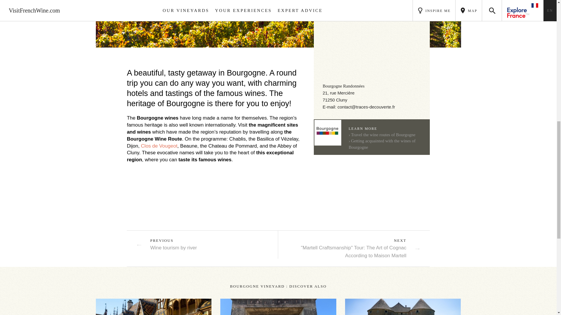 This screenshot has height=315, width=561. Describe the element at coordinates (403, 307) in the screenshot. I see `8 Reasons to Fall in Love with Burgundy by Kirtsen` at that location.